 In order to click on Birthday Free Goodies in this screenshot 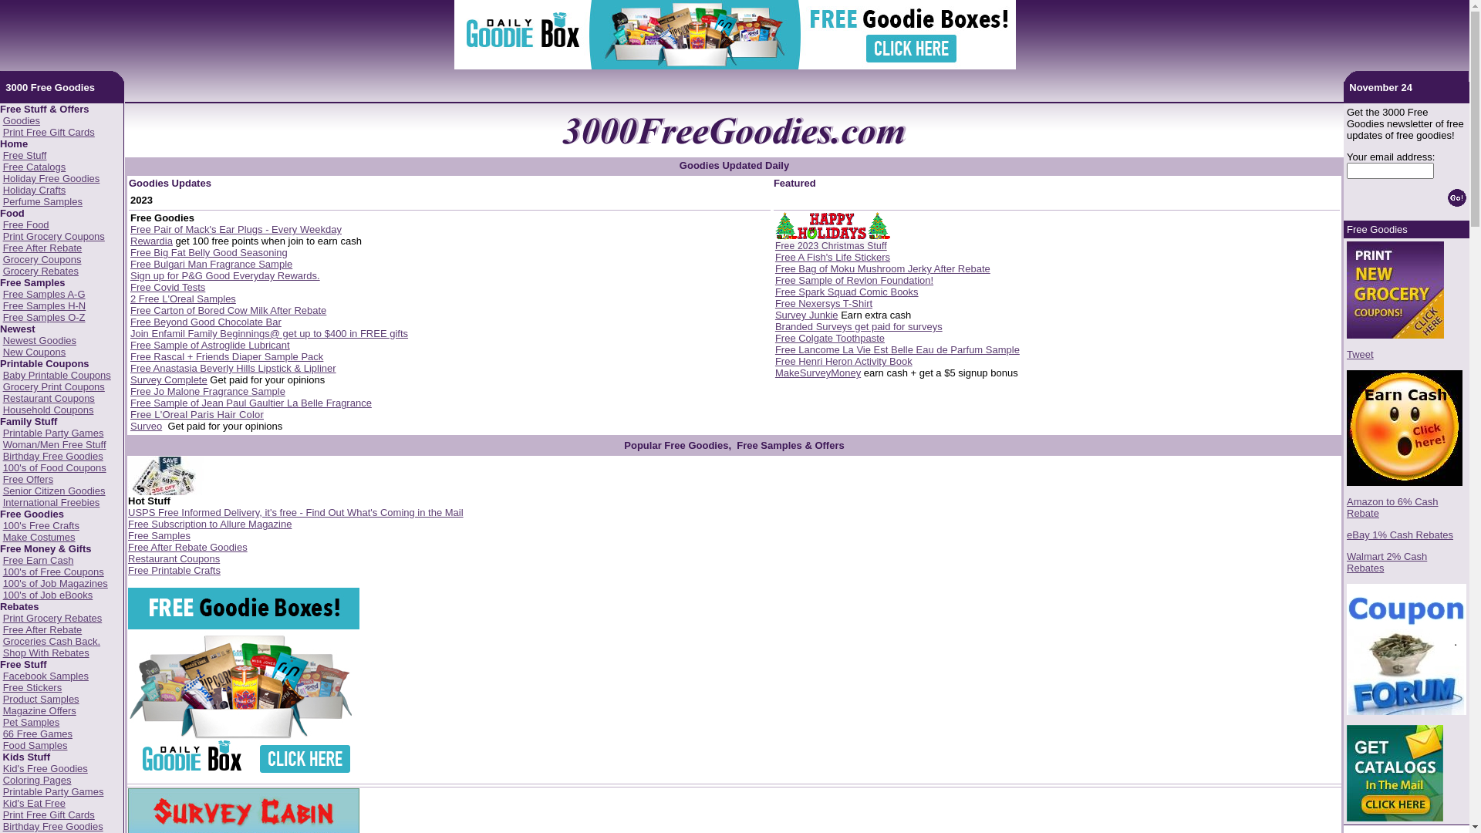, I will do `click(53, 827)`.